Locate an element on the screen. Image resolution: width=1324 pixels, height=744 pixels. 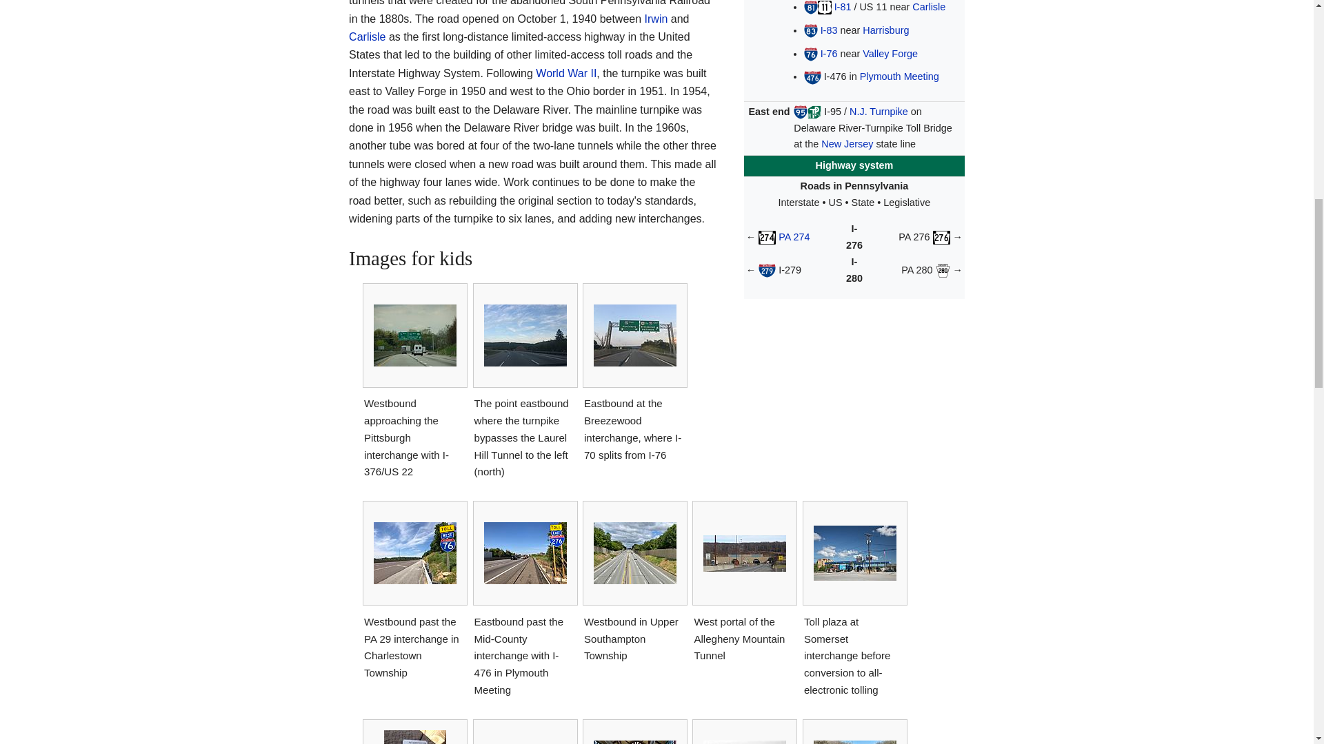
New Jersey Turnpike is located at coordinates (879, 112).